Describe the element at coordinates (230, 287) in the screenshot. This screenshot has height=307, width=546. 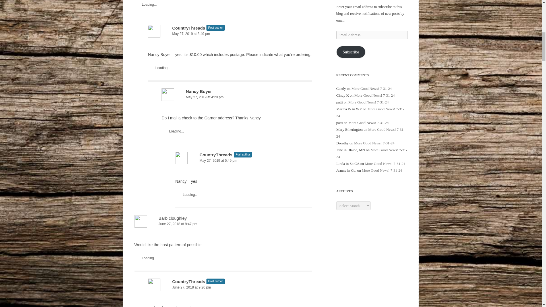
I see `June 27, 2018 at 9:26 pm` at that location.